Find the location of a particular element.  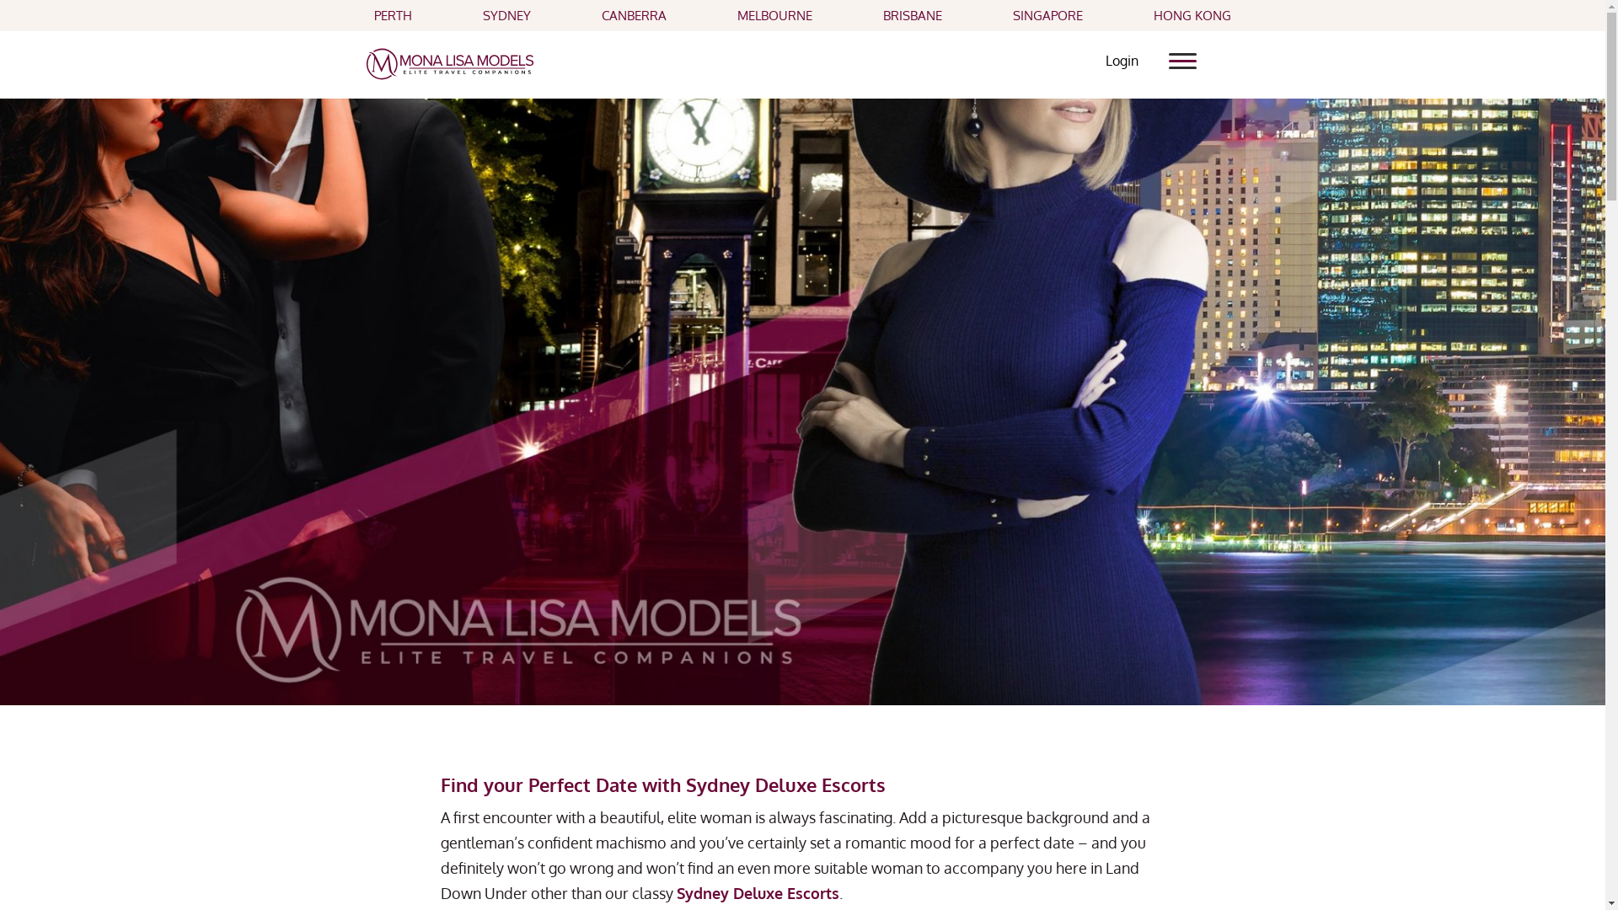

BRISBANE is located at coordinates (913, 15).